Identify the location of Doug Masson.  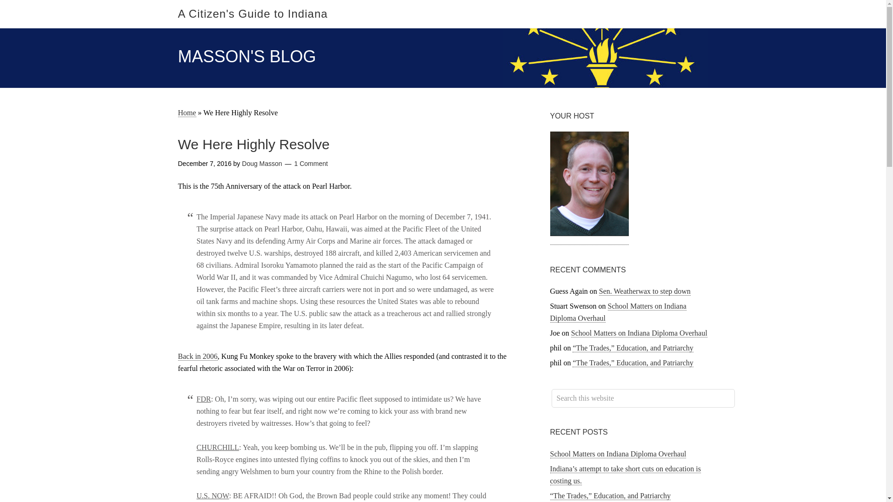
(262, 164).